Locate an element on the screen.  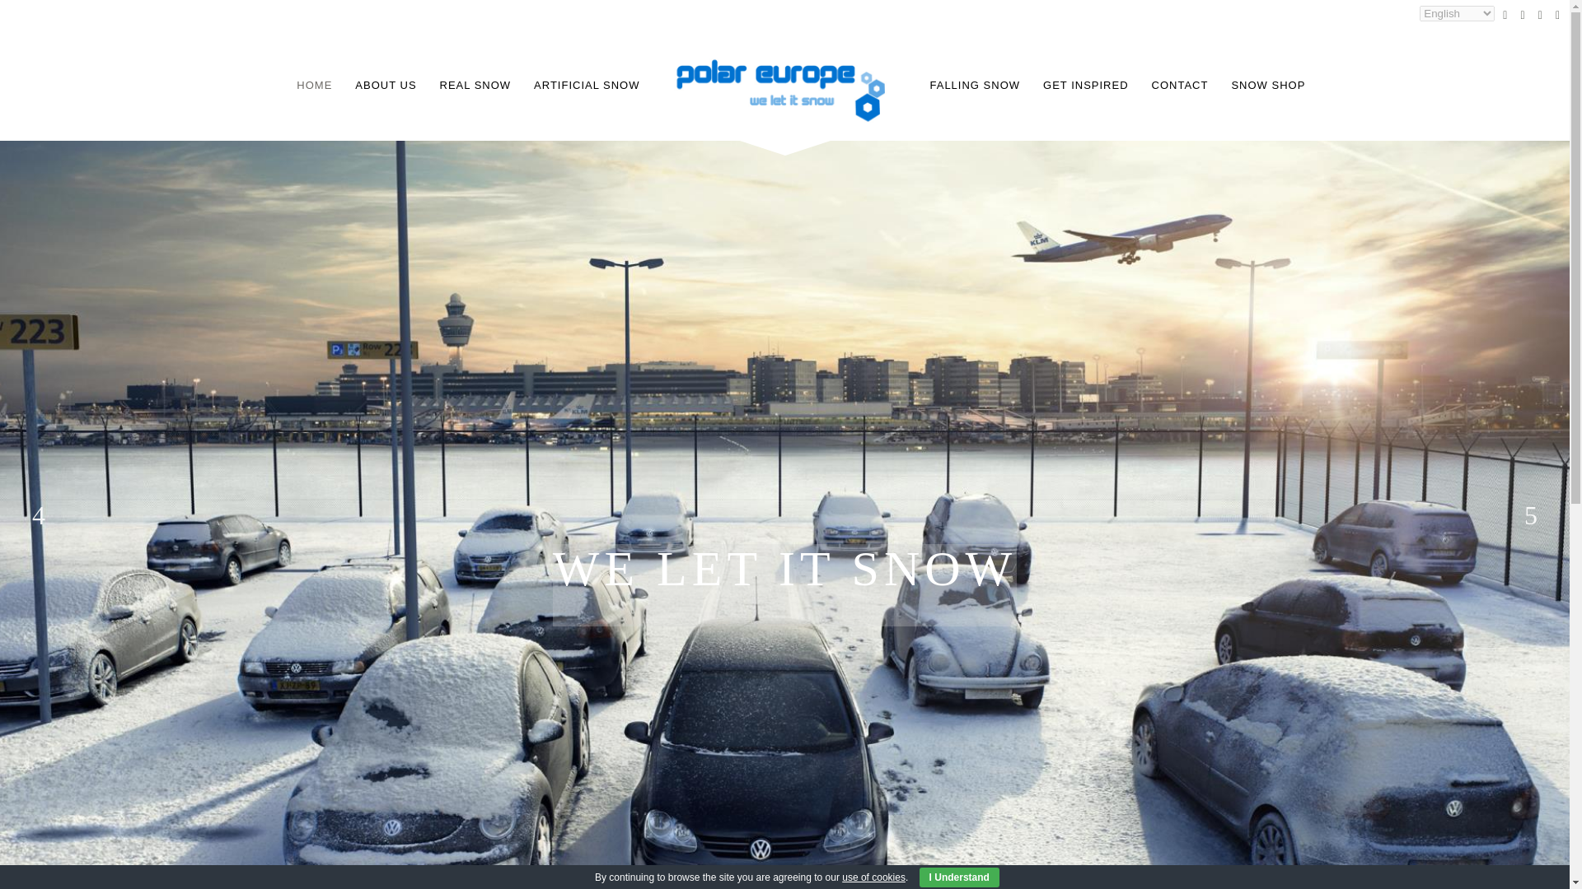
SNOW SHOP is located at coordinates (1267, 84).